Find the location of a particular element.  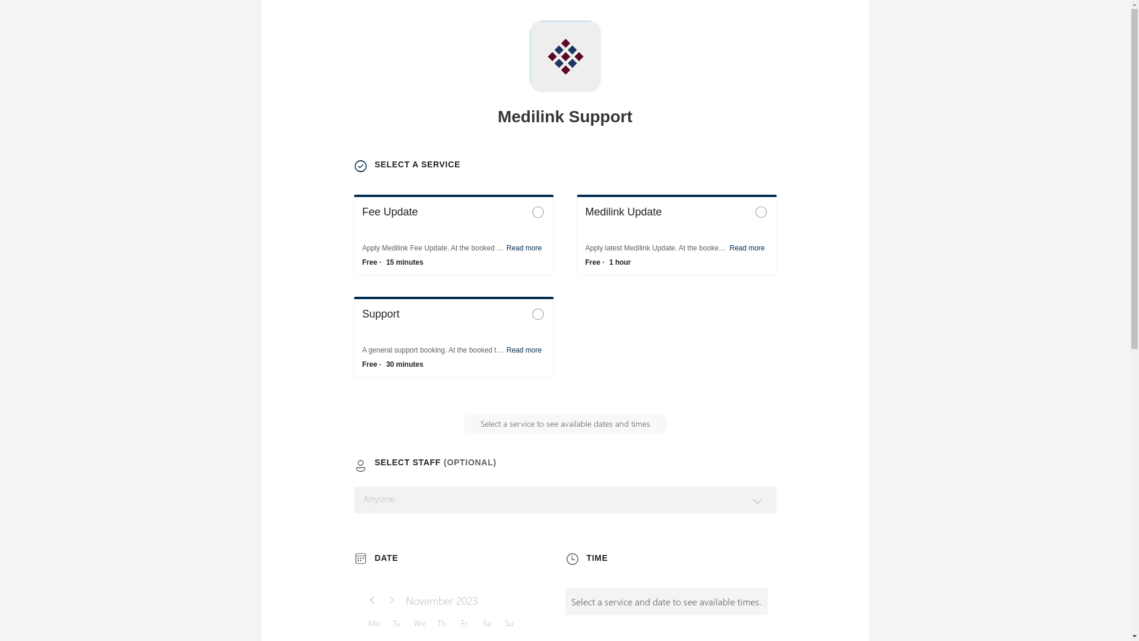

Medilink Support is located at coordinates (565, 56).